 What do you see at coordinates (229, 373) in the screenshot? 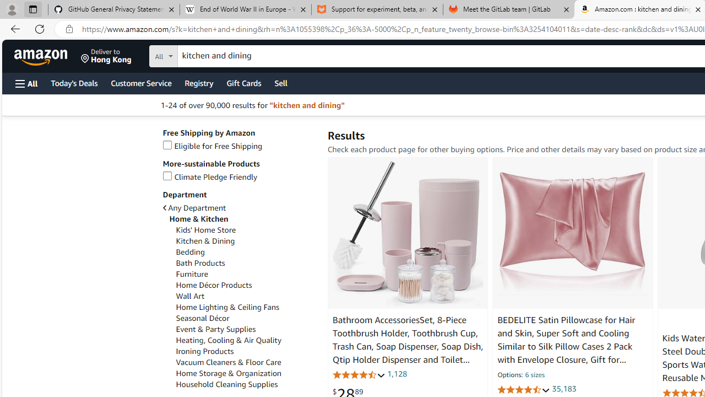
I see `Home Storage & Organization` at bounding box center [229, 373].